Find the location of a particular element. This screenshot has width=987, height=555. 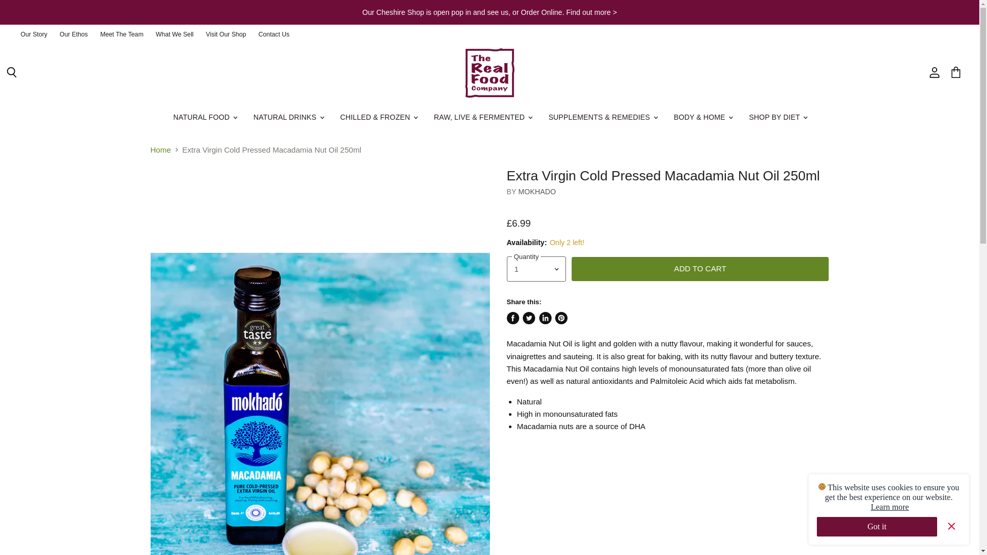

Visit Our Shop is located at coordinates (226, 34).